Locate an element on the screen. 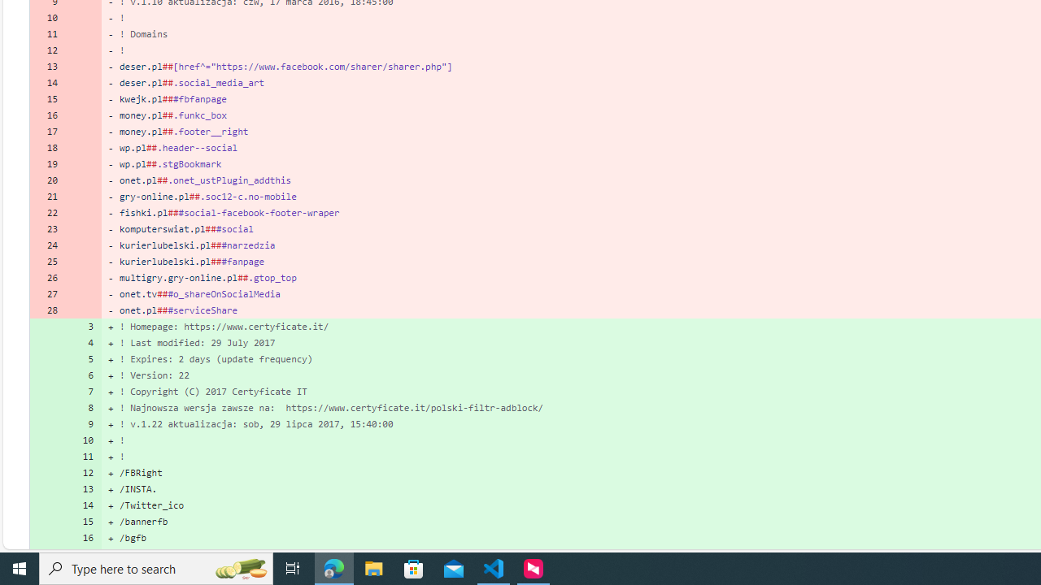 Image resolution: width=1041 pixels, height=585 pixels. 21 is located at coordinates (47, 196).